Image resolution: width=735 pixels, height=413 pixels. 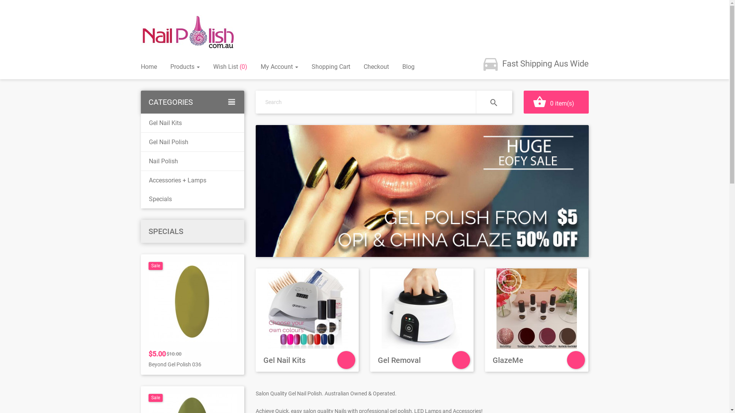 I want to click on Products, so click(x=185, y=67).